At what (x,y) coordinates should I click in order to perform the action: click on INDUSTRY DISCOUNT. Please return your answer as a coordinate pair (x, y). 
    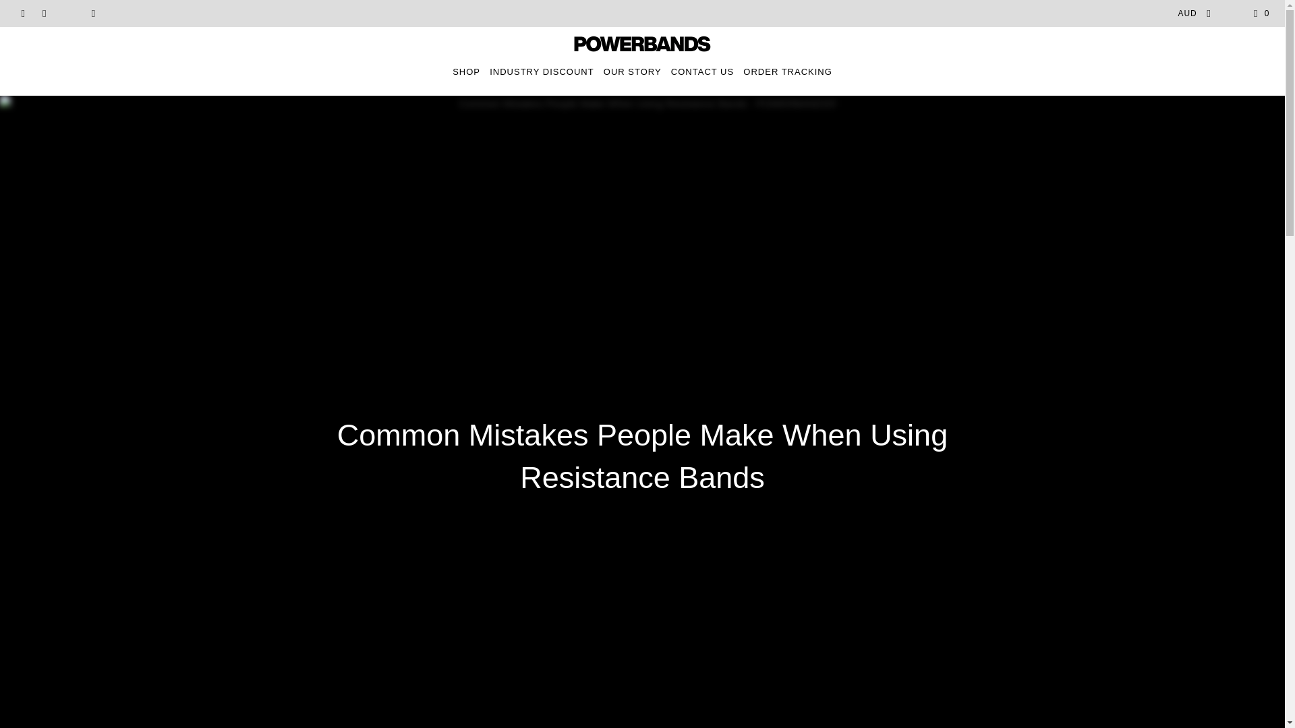
    Looking at the image, I should click on (541, 71).